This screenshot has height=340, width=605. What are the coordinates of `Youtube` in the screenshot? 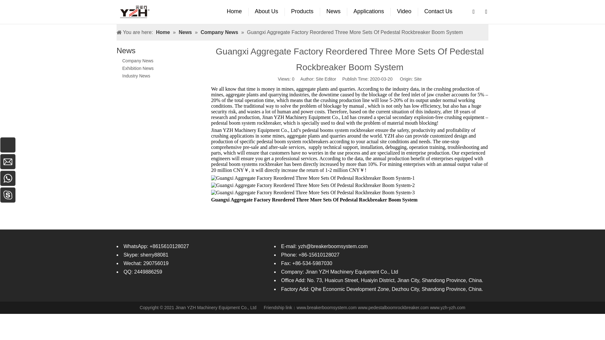 It's located at (153, 290).